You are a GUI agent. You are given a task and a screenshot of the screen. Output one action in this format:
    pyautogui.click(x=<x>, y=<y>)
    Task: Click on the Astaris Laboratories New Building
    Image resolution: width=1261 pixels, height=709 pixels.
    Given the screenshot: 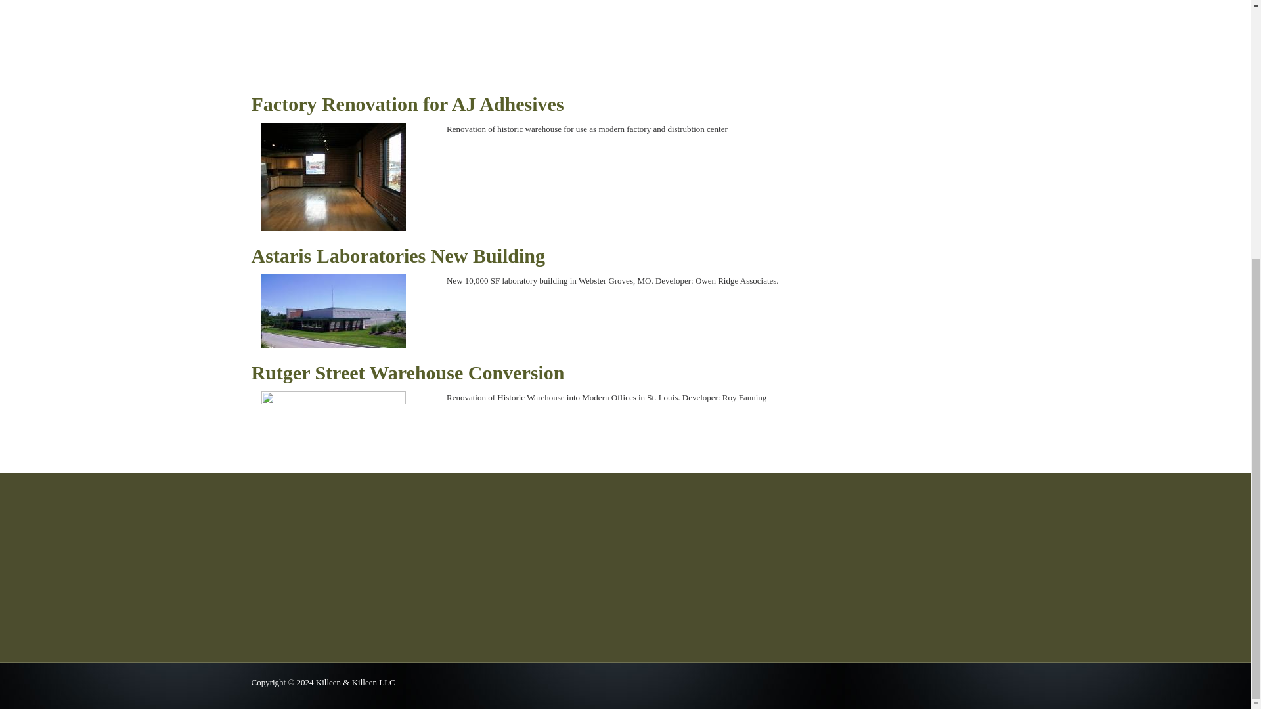 What is the action you would take?
    pyautogui.click(x=529, y=256)
    